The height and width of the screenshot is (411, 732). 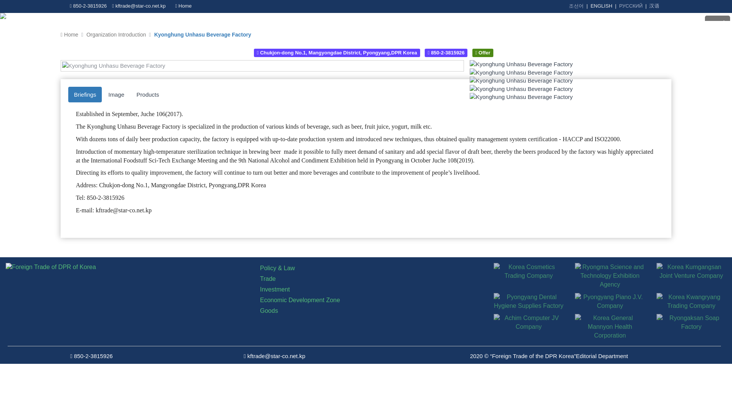 What do you see at coordinates (528, 318) in the screenshot?
I see `Achim Computer JV Company` at bounding box center [528, 318].